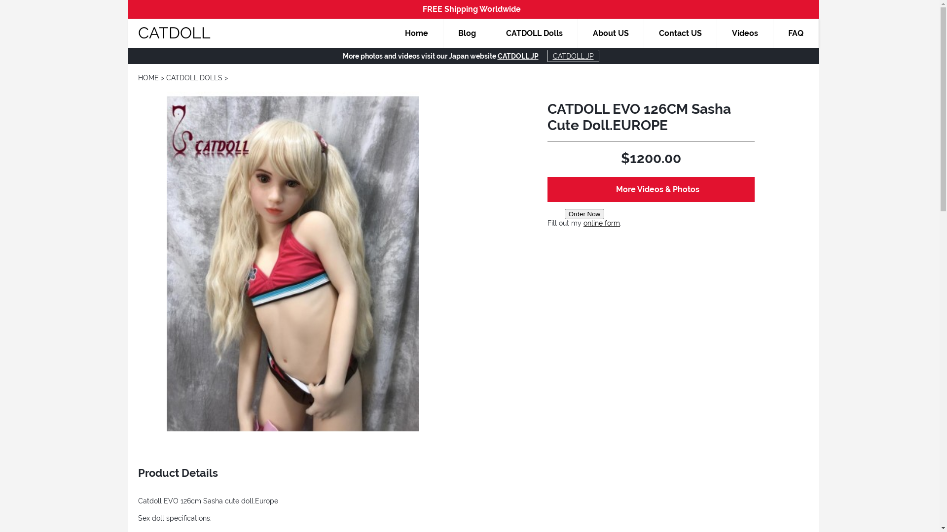 The image size is (947, 532). I want to click on FAQ, so click(796, 33).